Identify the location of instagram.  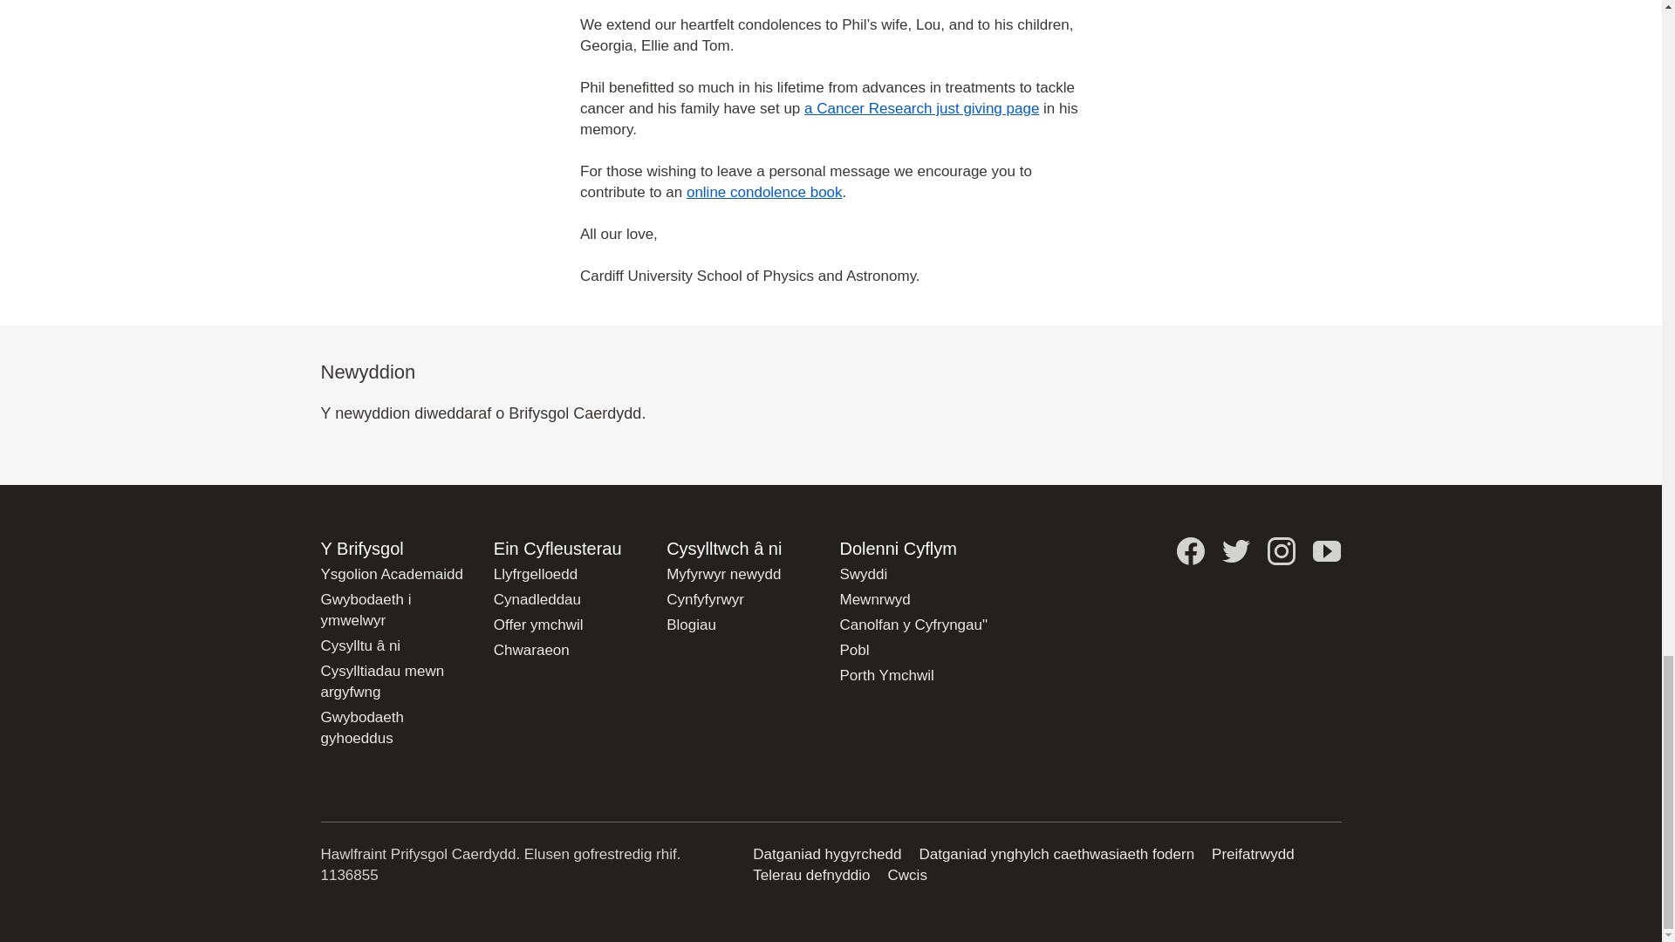
(1281, 551).